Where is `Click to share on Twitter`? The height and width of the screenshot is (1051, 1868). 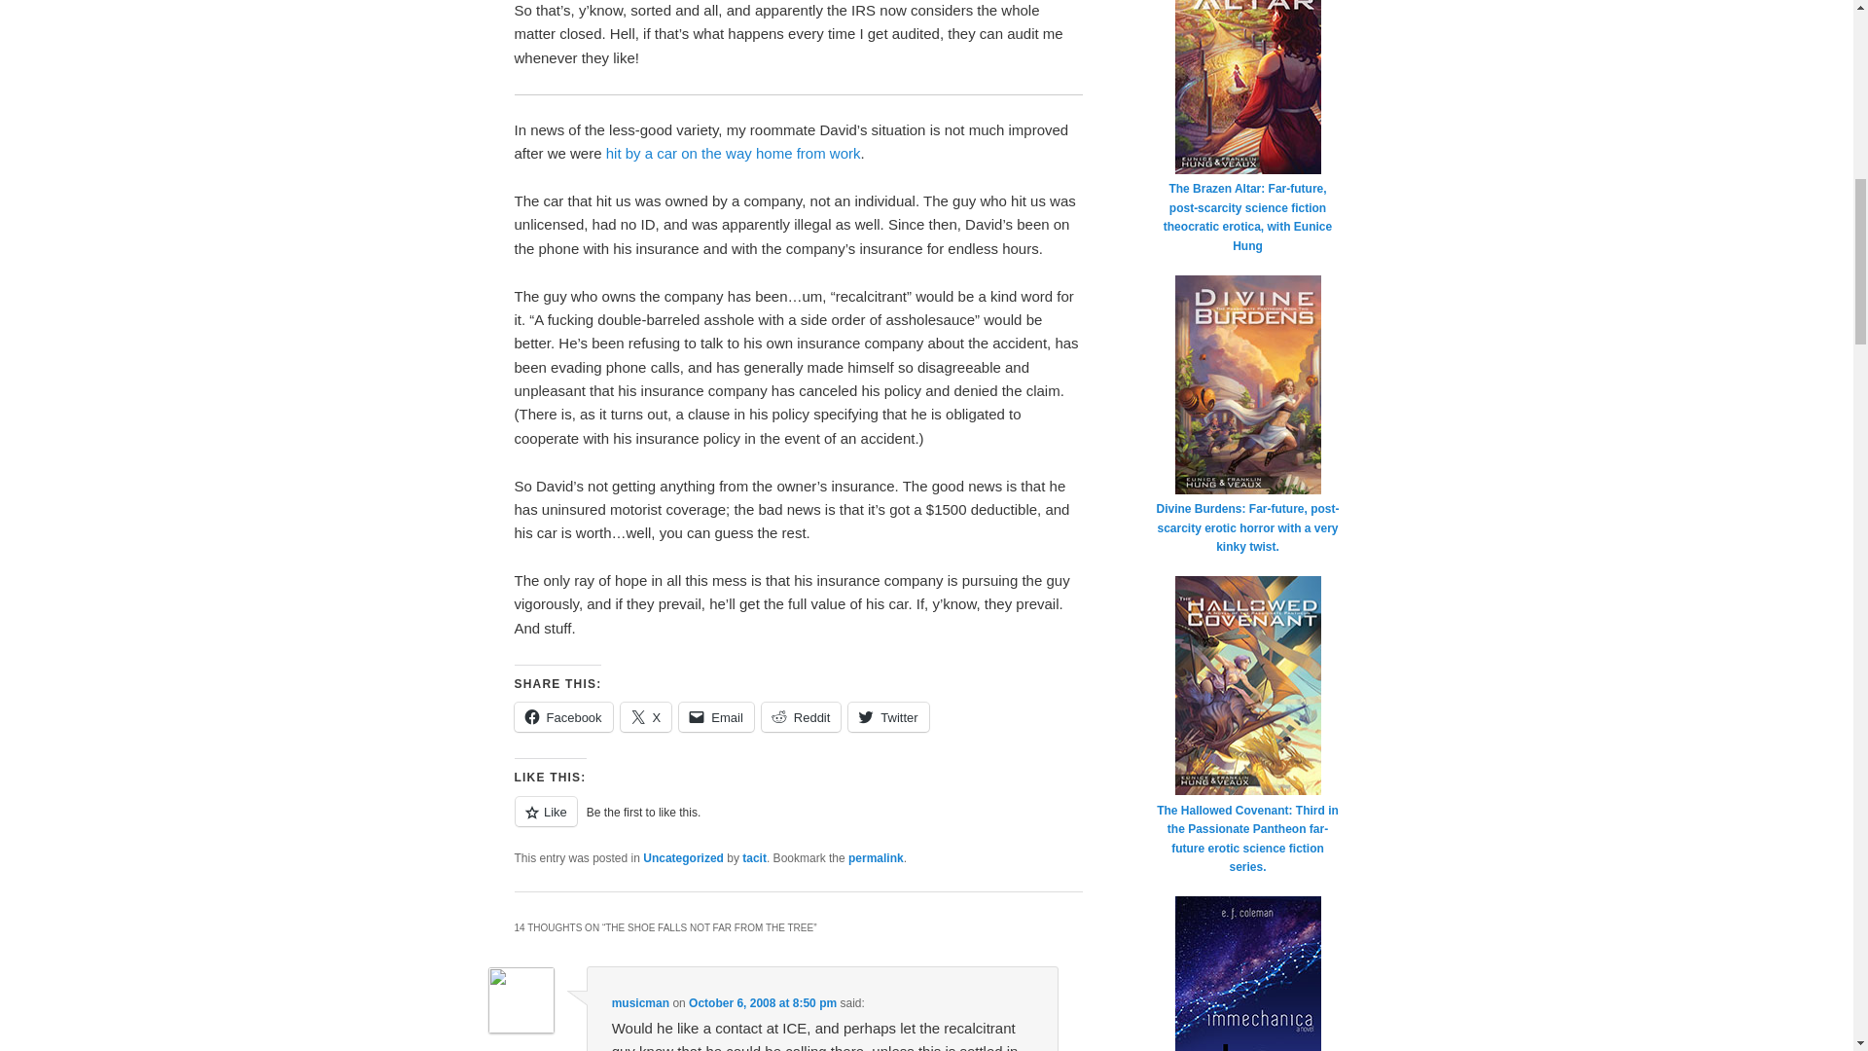 Click to share on Twitter is located at coordinates (887, 716).